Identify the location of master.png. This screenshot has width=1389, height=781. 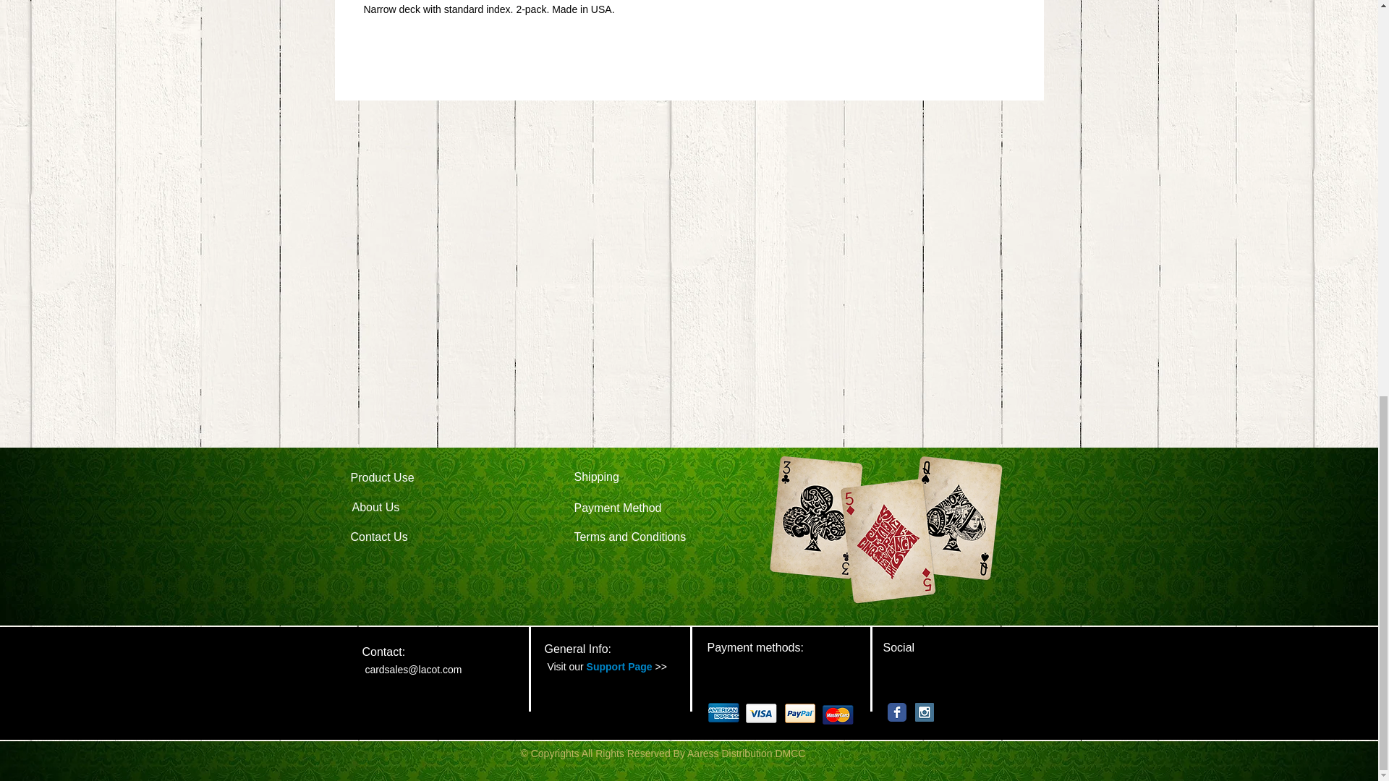
(838, 714).